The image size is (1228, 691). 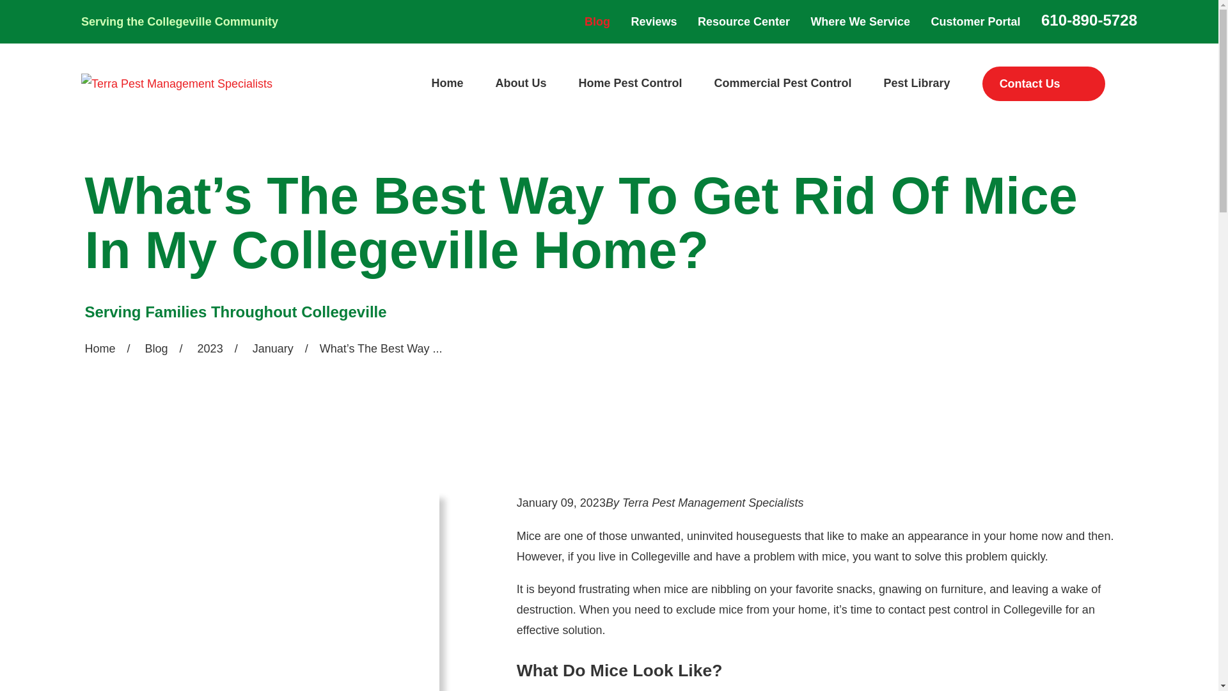 I want to click on About Us, so click(x=521, y=83).